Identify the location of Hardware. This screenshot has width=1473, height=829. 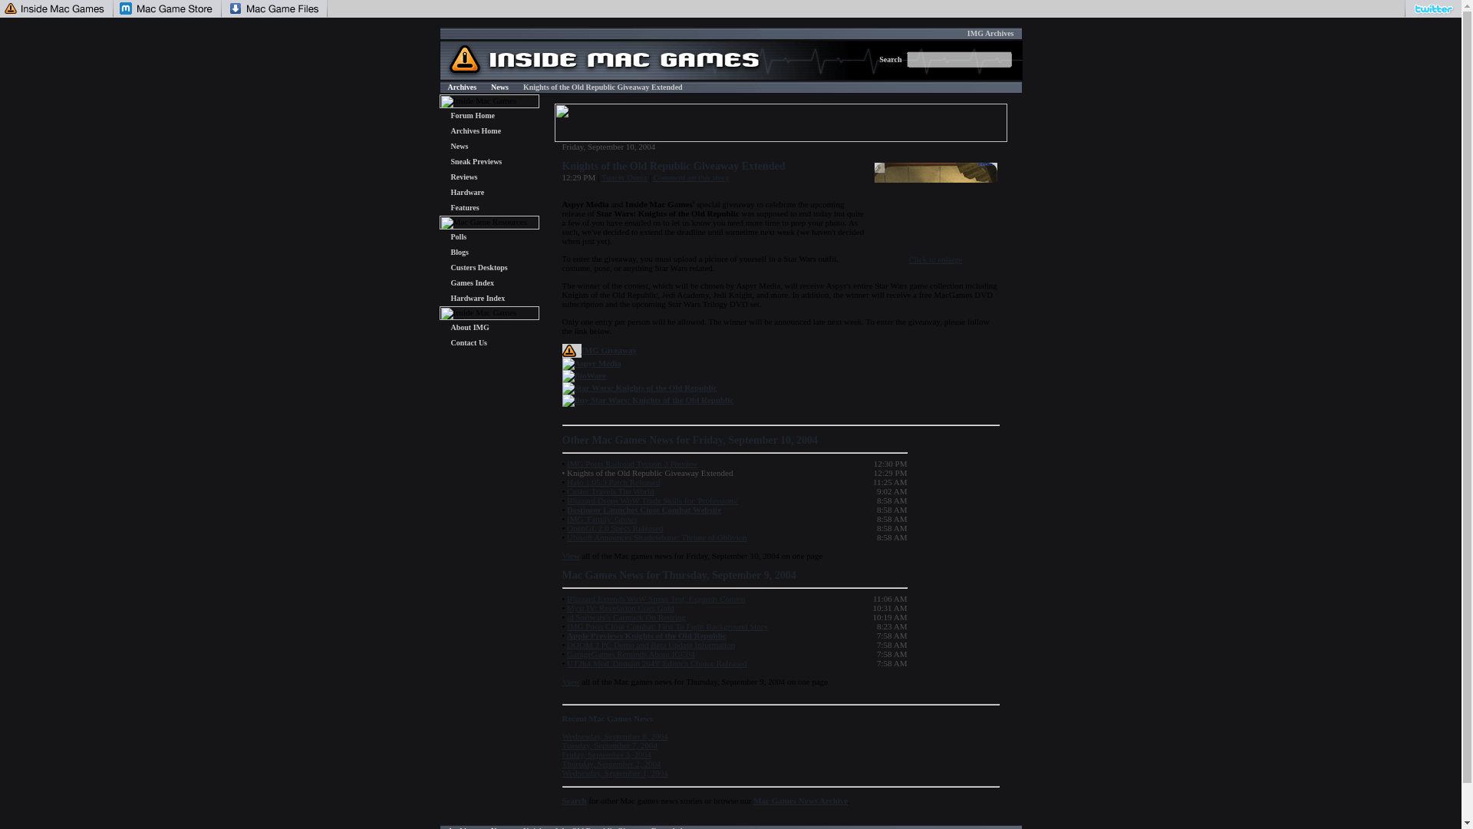
(467, 192).